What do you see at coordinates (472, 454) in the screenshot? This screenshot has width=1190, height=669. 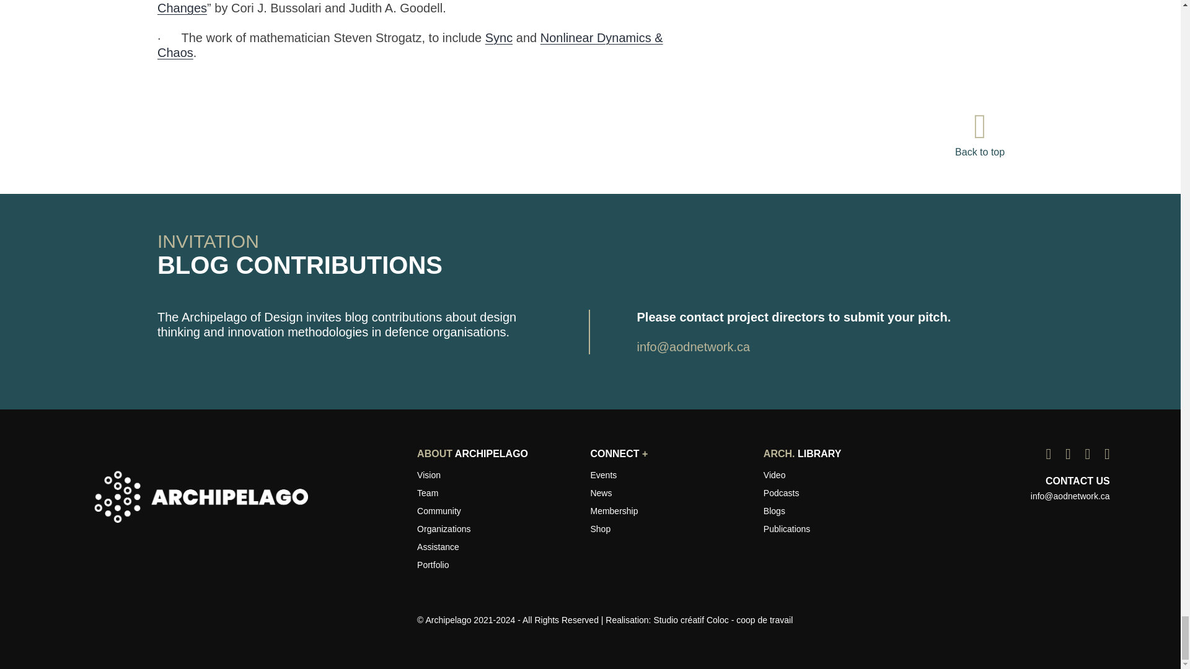 I see `ABOUT ARCHIPELAGO` at bounding box center [472, 454].